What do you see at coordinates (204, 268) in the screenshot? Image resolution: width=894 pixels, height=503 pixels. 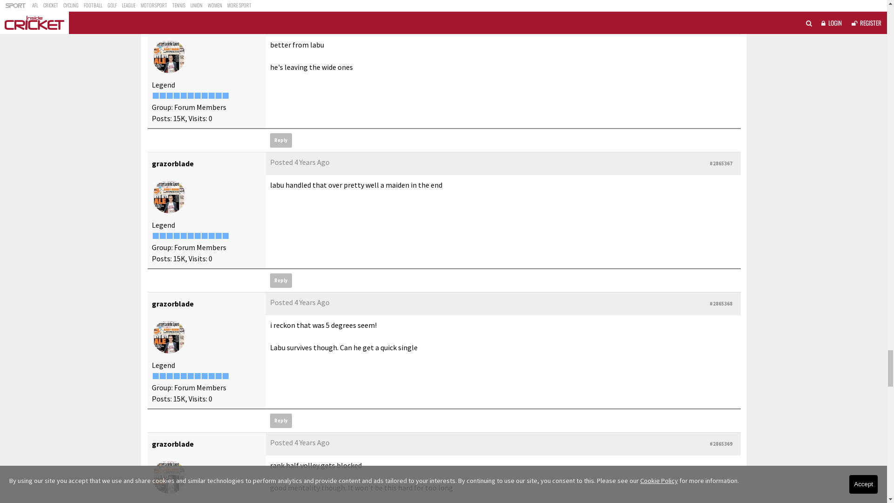 I see `Semi-Pro (1.5K reputation)` at bounding box center [204, 268].